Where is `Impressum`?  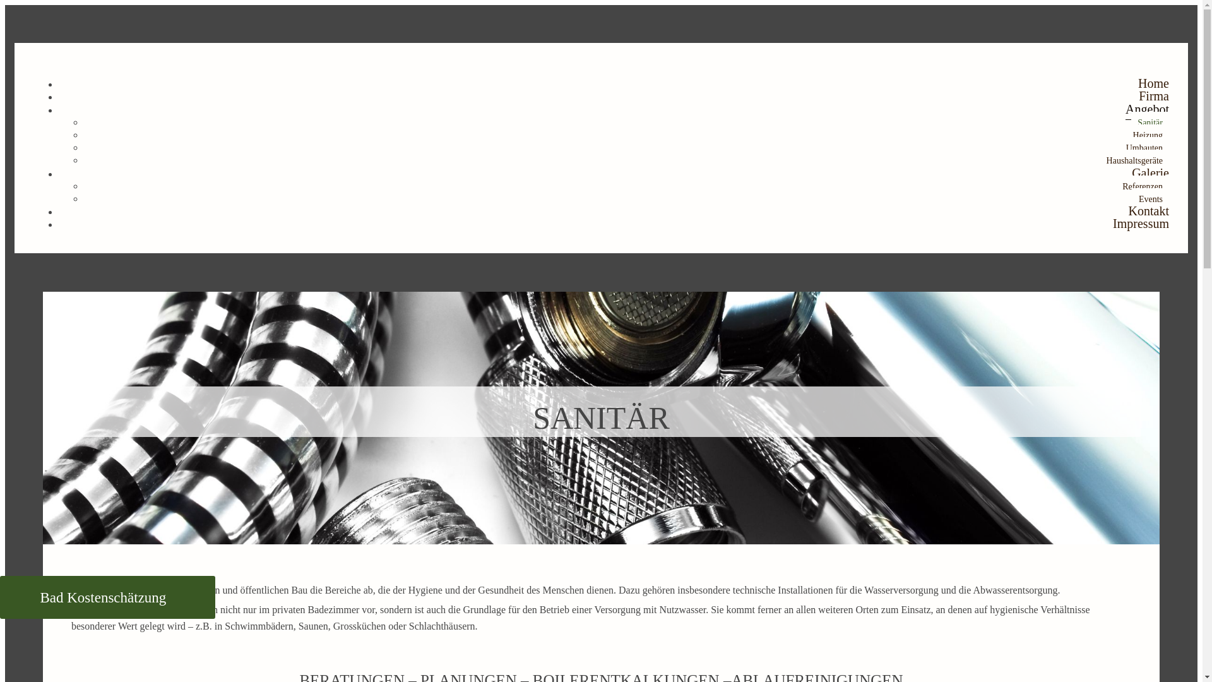 Impressum is located at coordinates (1141, 224).